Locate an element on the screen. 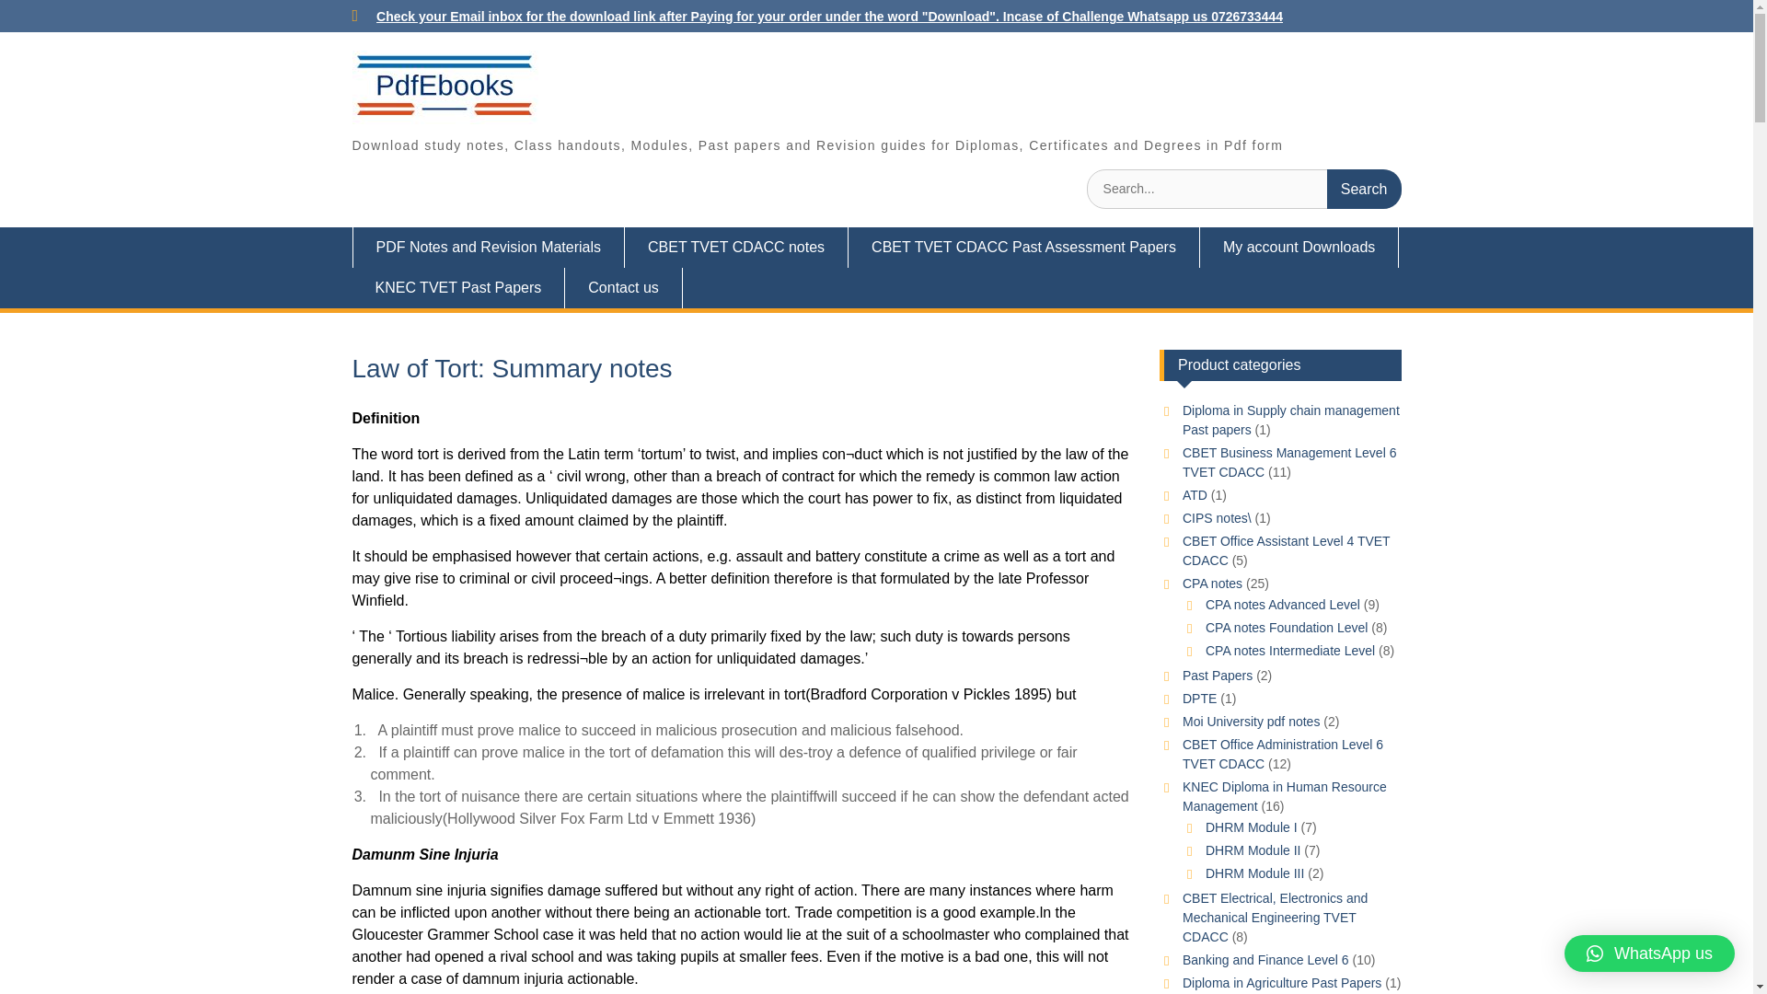  Past Papers is located at coordinates (1217, 675).